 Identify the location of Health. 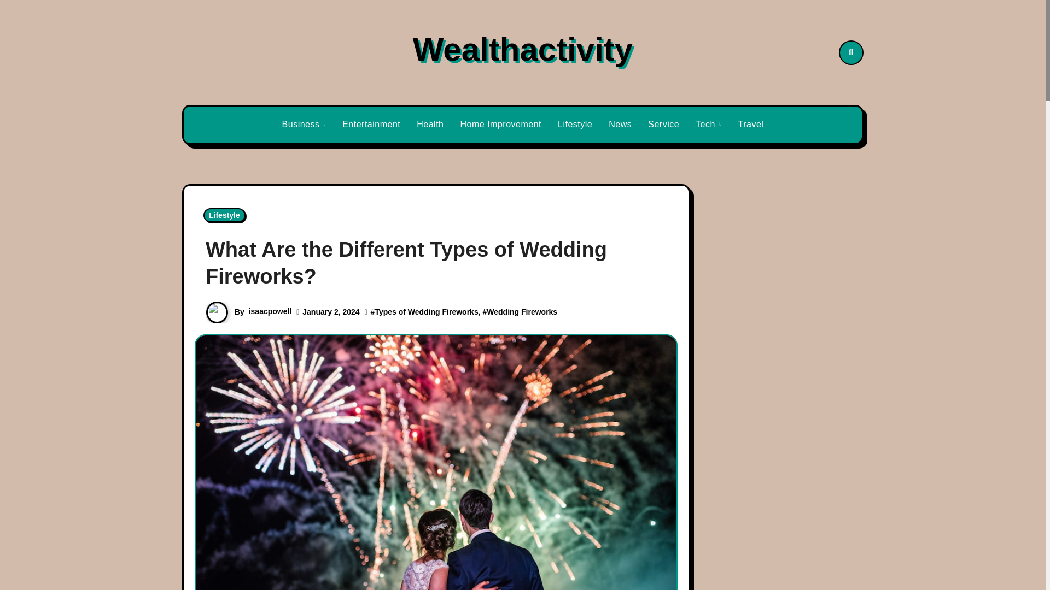
(430, 125).